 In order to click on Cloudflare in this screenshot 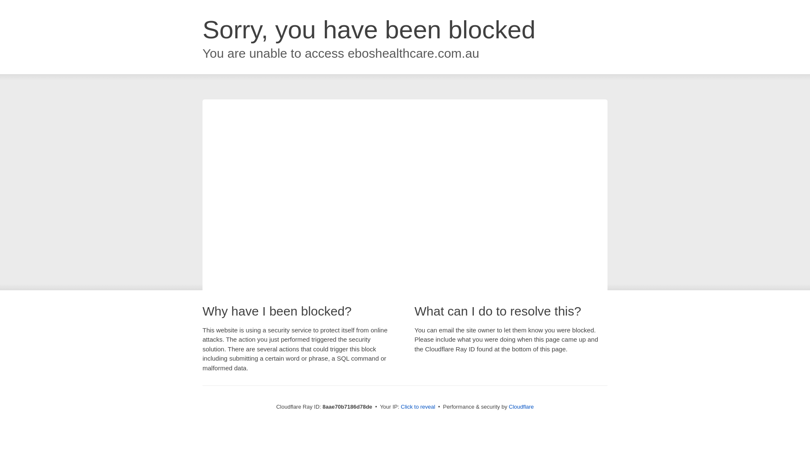, I will do `click(521, 407)`.